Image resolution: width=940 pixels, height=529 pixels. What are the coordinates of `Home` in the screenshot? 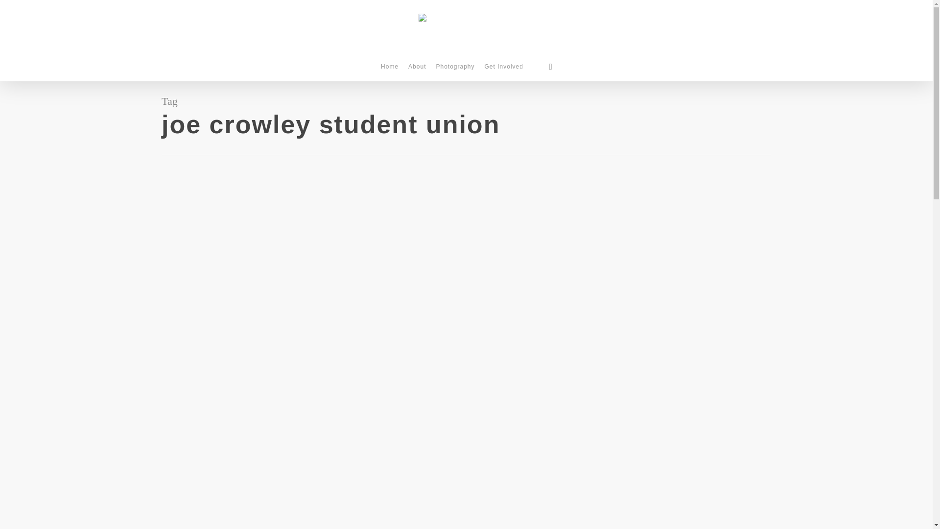 It's located at (390, 72).